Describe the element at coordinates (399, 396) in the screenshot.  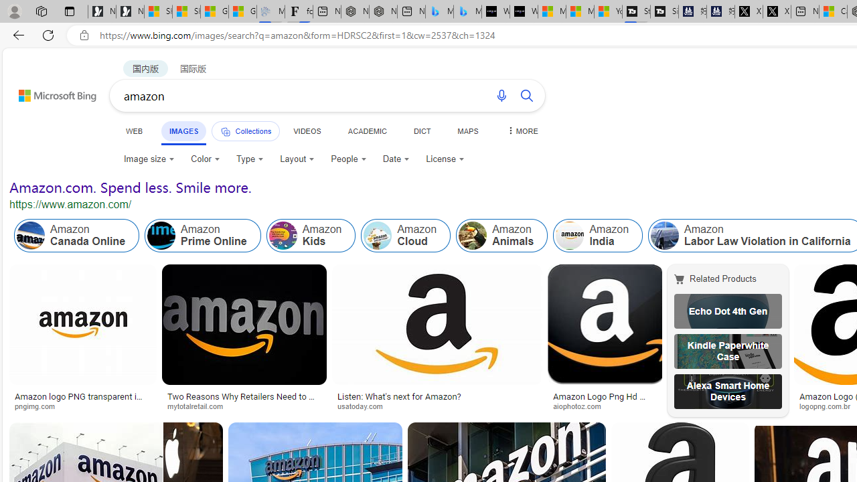
I see `Listen: What's next for Amazon?` at that location.